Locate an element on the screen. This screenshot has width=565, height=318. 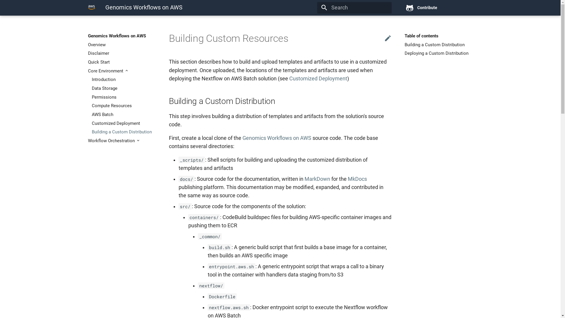
Introduction is located at coordinates (124, 79).